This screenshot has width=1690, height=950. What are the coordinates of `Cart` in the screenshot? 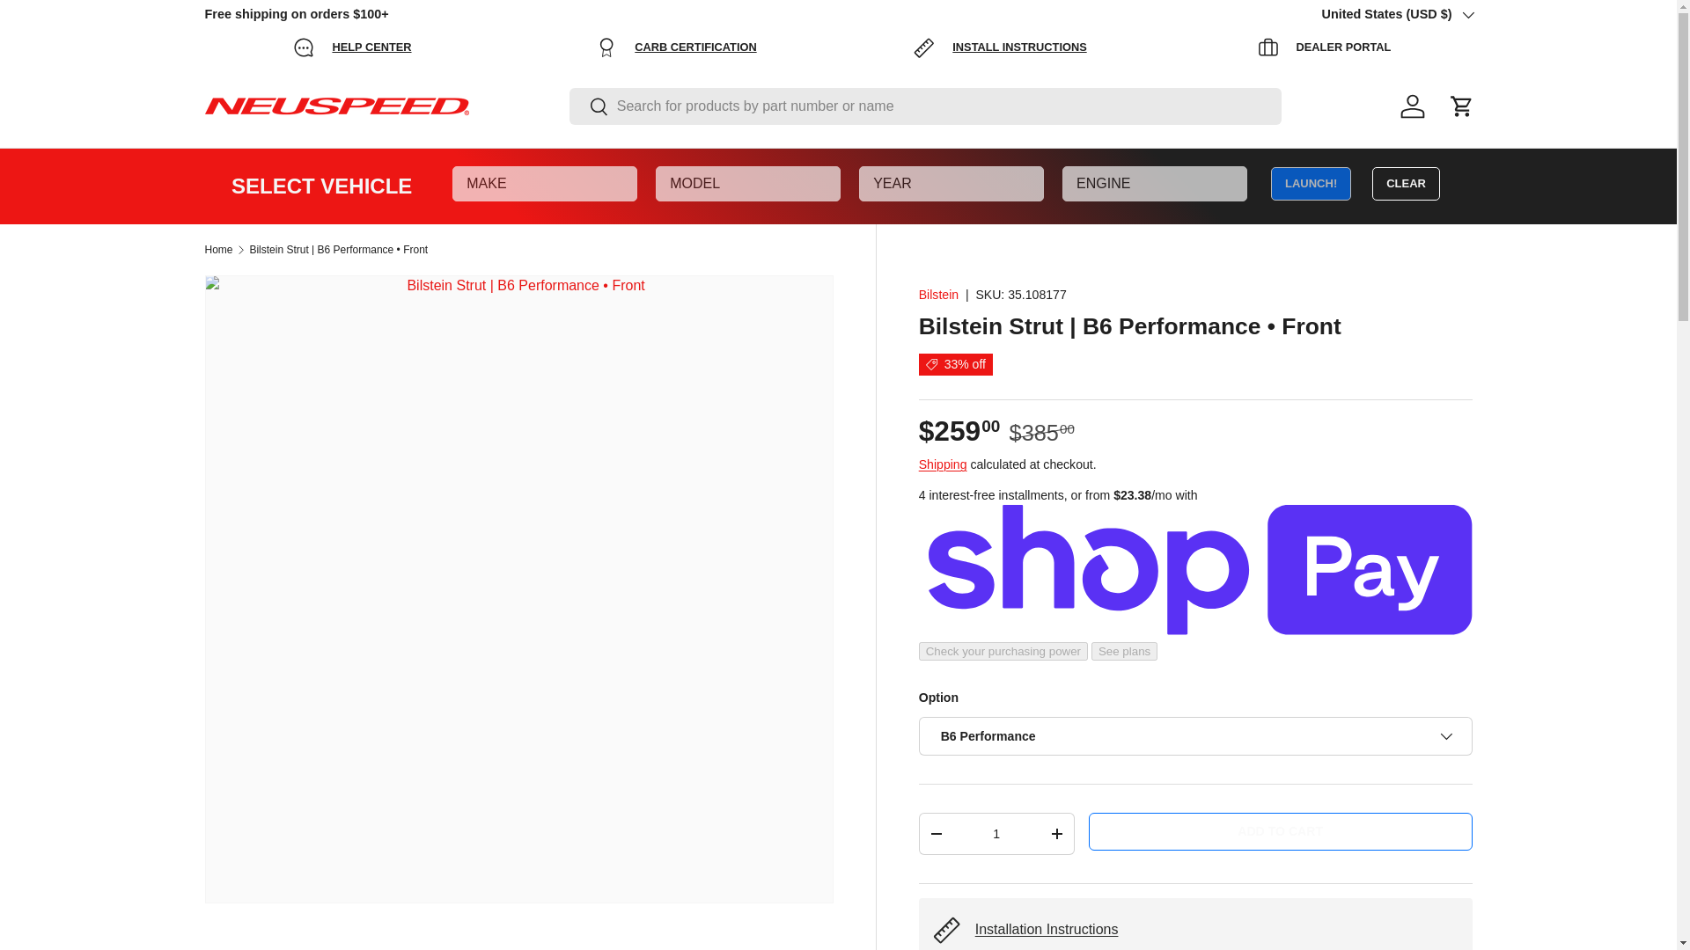 It's located at (1460, 106).